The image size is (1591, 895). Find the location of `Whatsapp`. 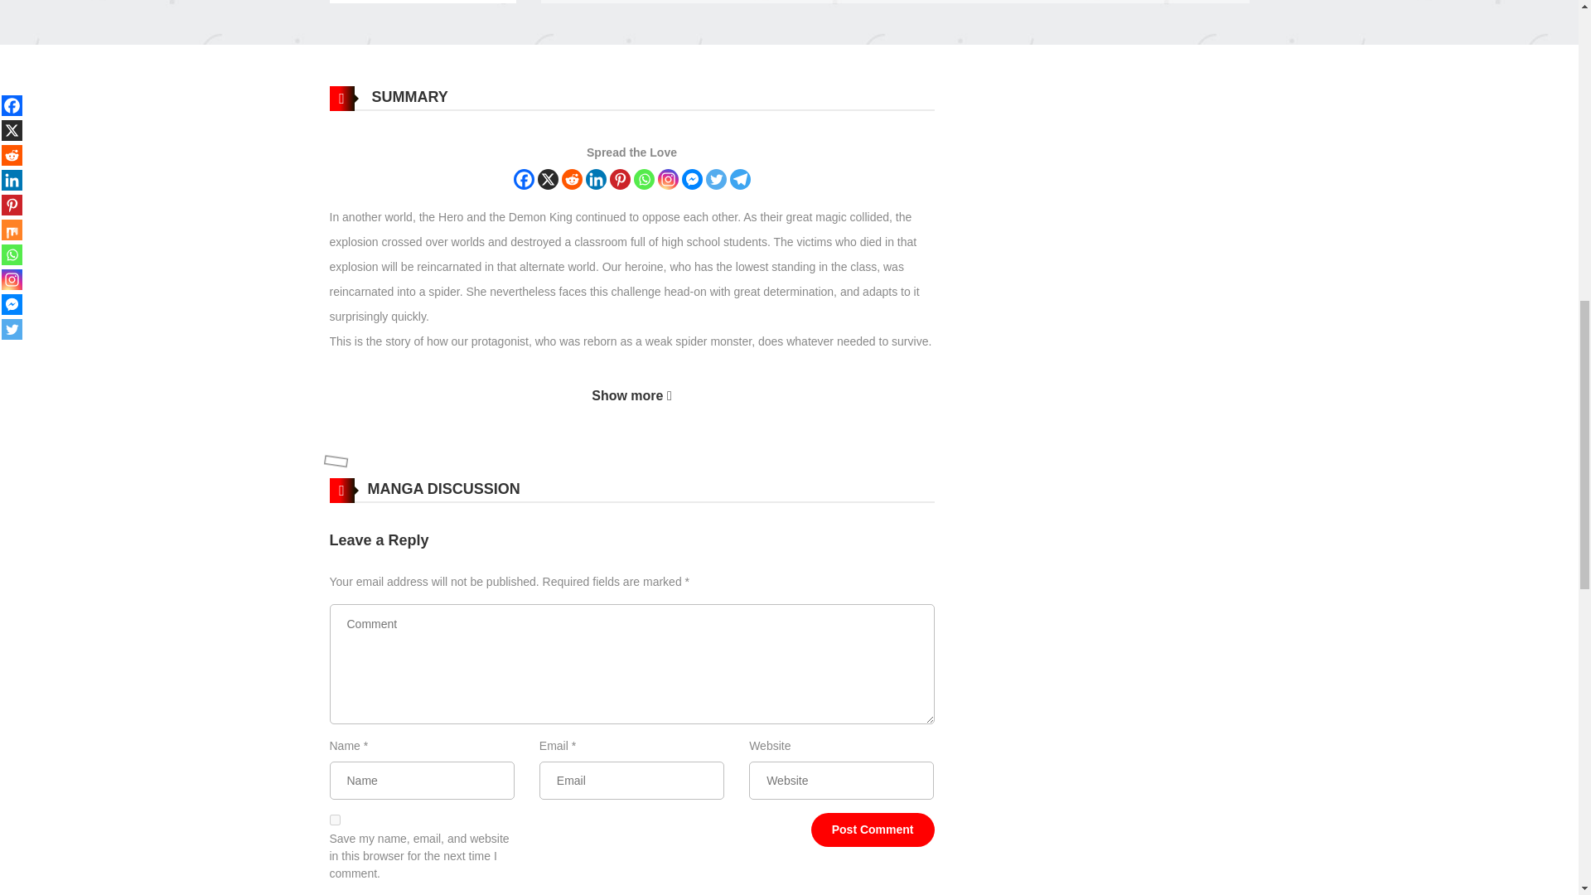

Whatsapp is located at coordinates (643, 179).